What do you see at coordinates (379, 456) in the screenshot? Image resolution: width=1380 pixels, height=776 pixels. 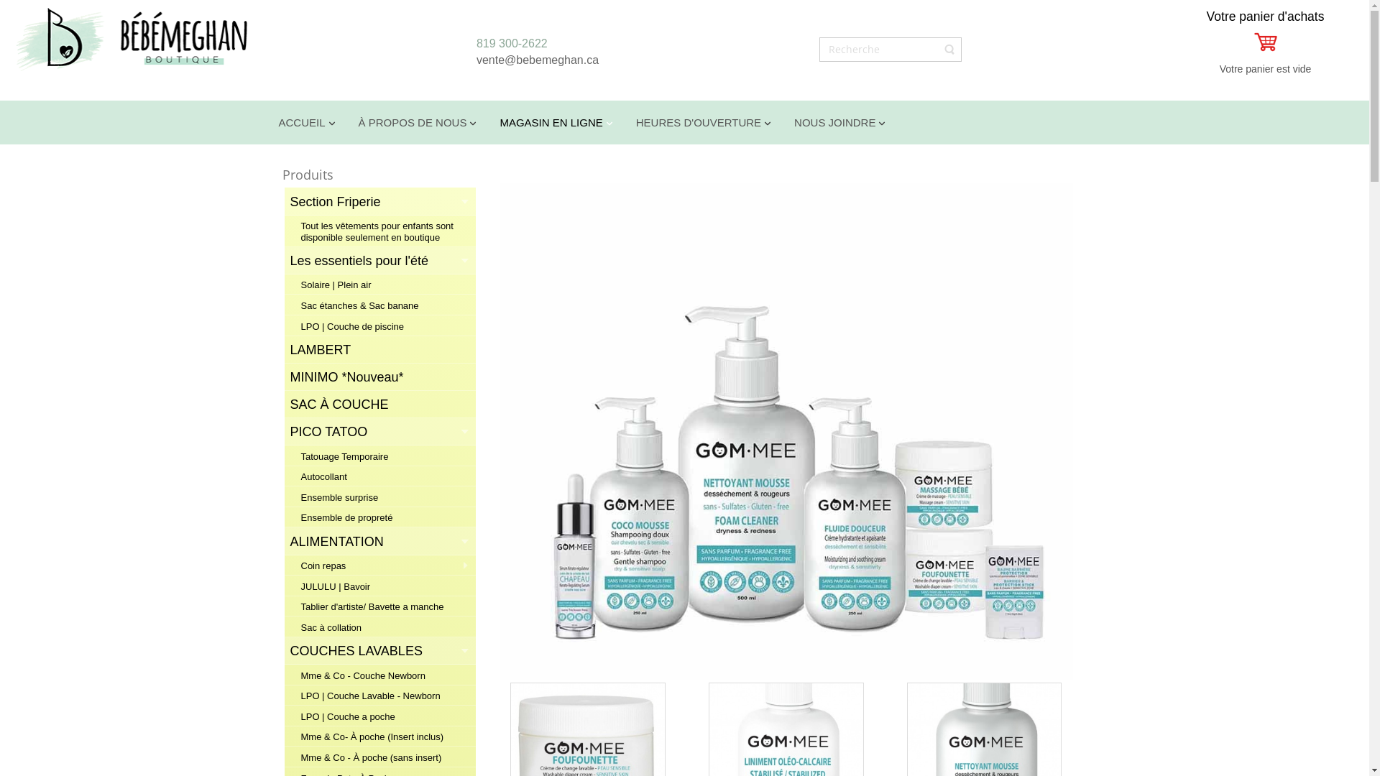 I see `Tatouage Temporaire` at bounding box center [379, 456].